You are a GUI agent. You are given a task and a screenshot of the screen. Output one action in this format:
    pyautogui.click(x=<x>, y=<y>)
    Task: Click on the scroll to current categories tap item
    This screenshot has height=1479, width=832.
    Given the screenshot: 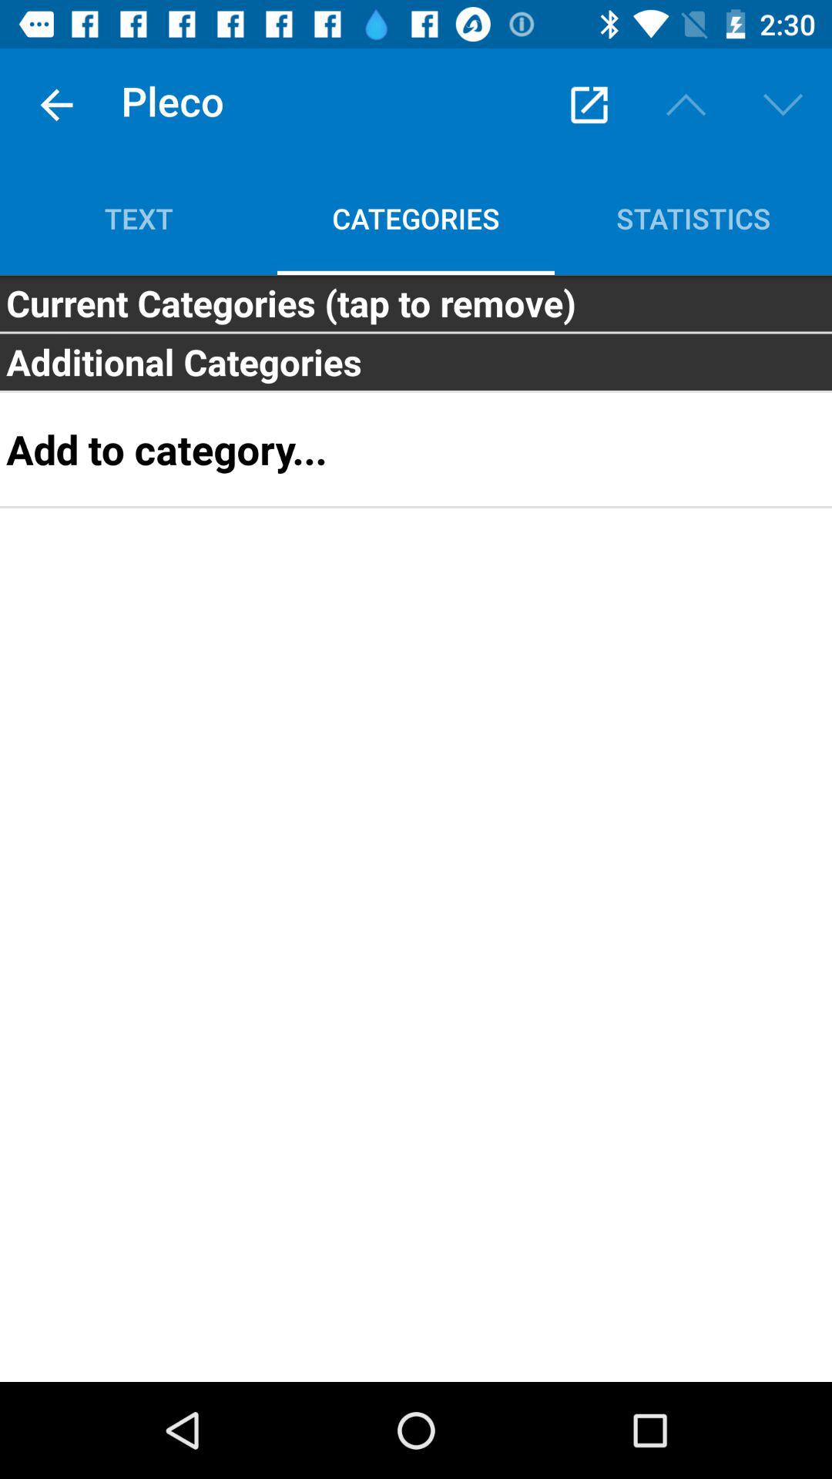 What is the action you would take?
    pyautogui.click(x=416, y=303)
    